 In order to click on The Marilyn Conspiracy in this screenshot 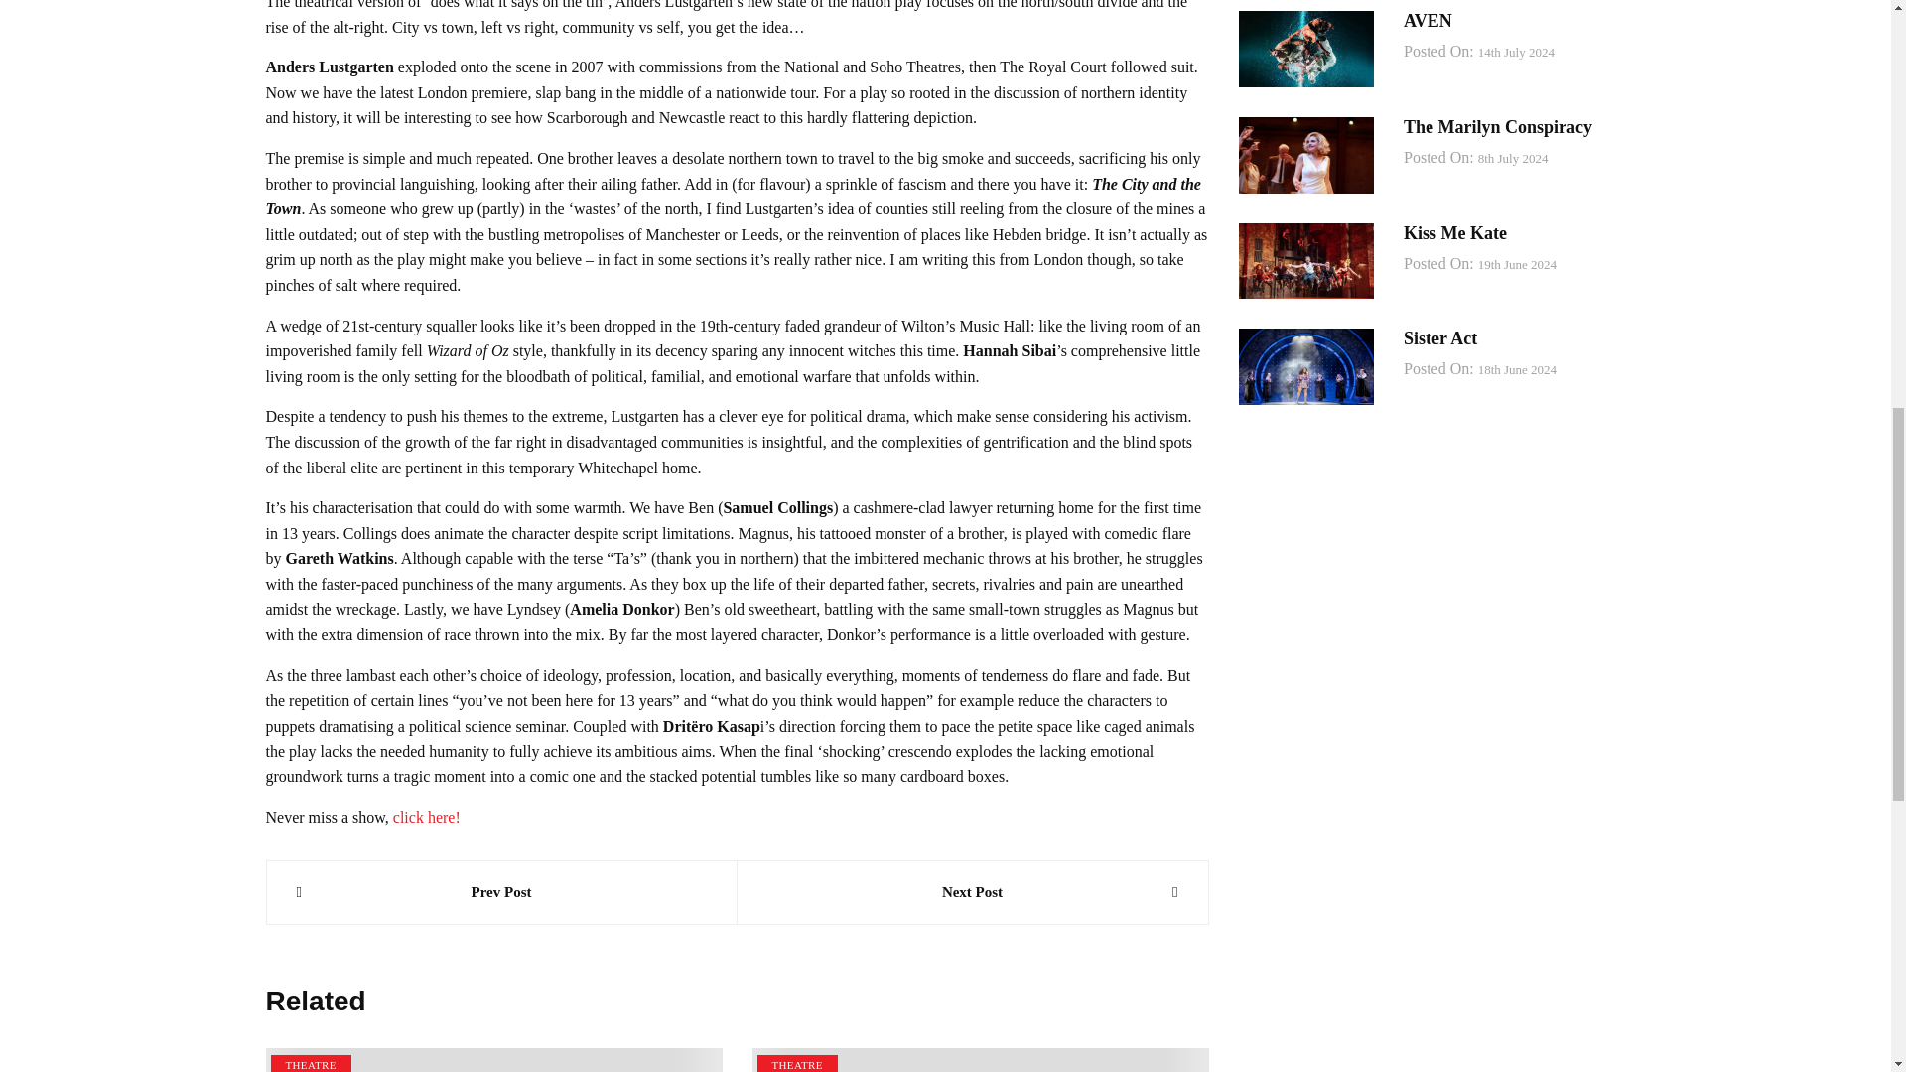, I will do `click(1497, 127)`.